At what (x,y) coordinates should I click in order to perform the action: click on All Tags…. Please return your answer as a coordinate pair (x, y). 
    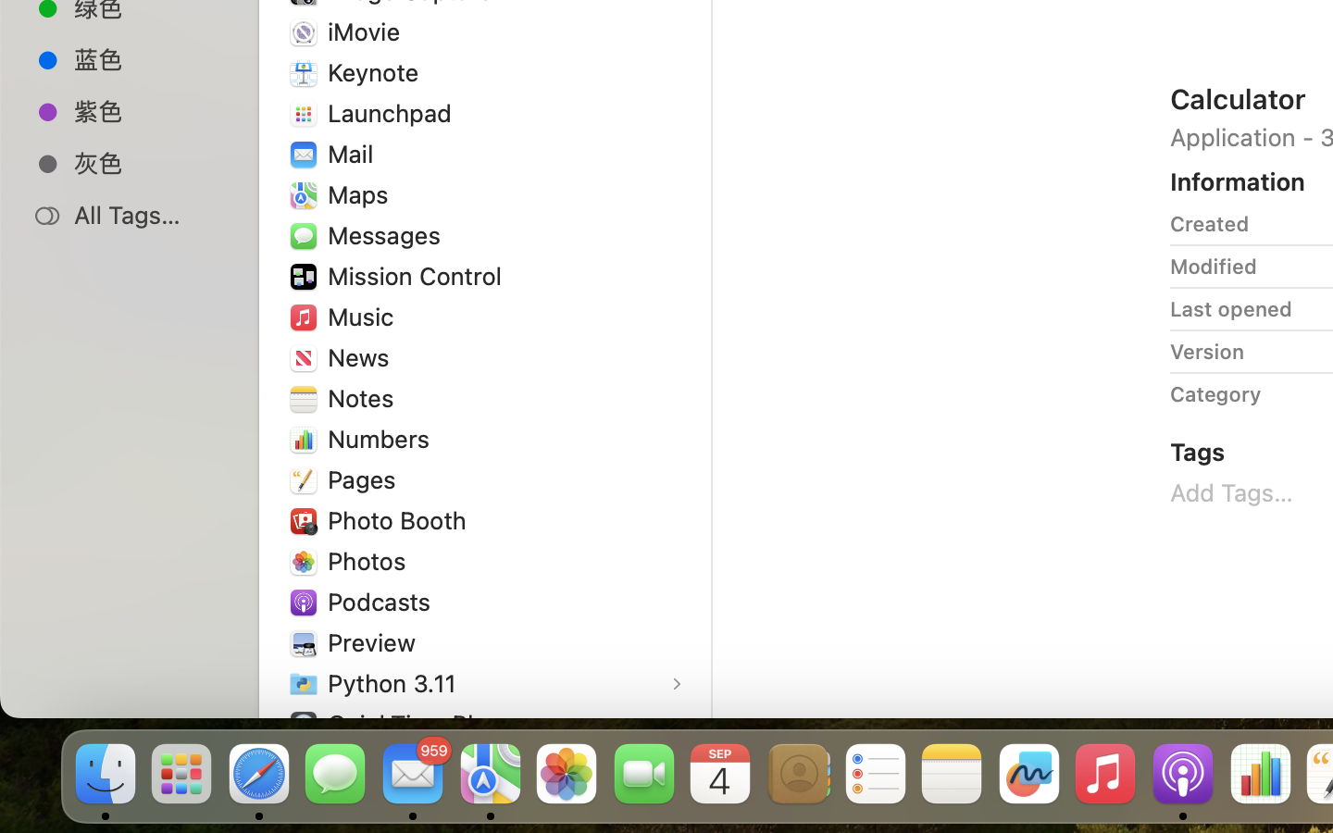
    Looking at the image, I should click on (149, 215).